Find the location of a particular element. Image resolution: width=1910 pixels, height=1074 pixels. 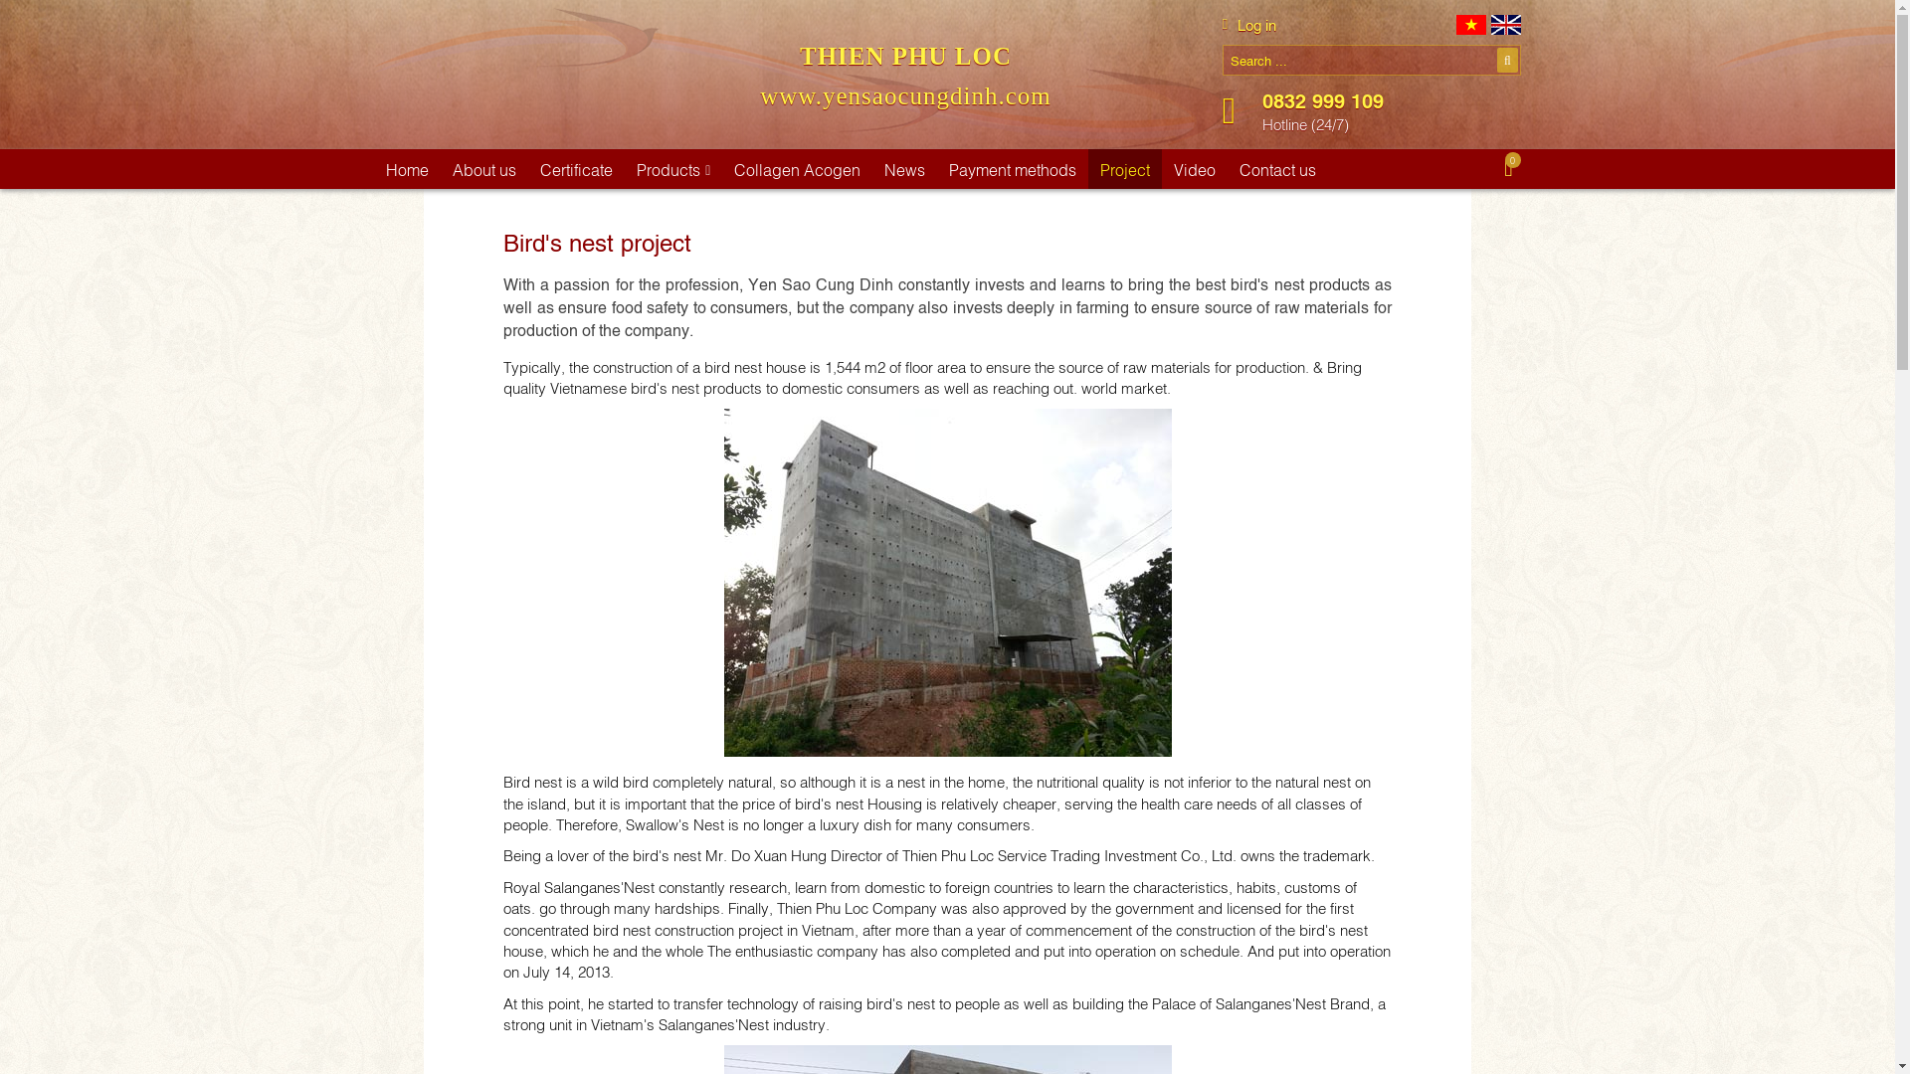

Home is located at coordinates (408, 169).